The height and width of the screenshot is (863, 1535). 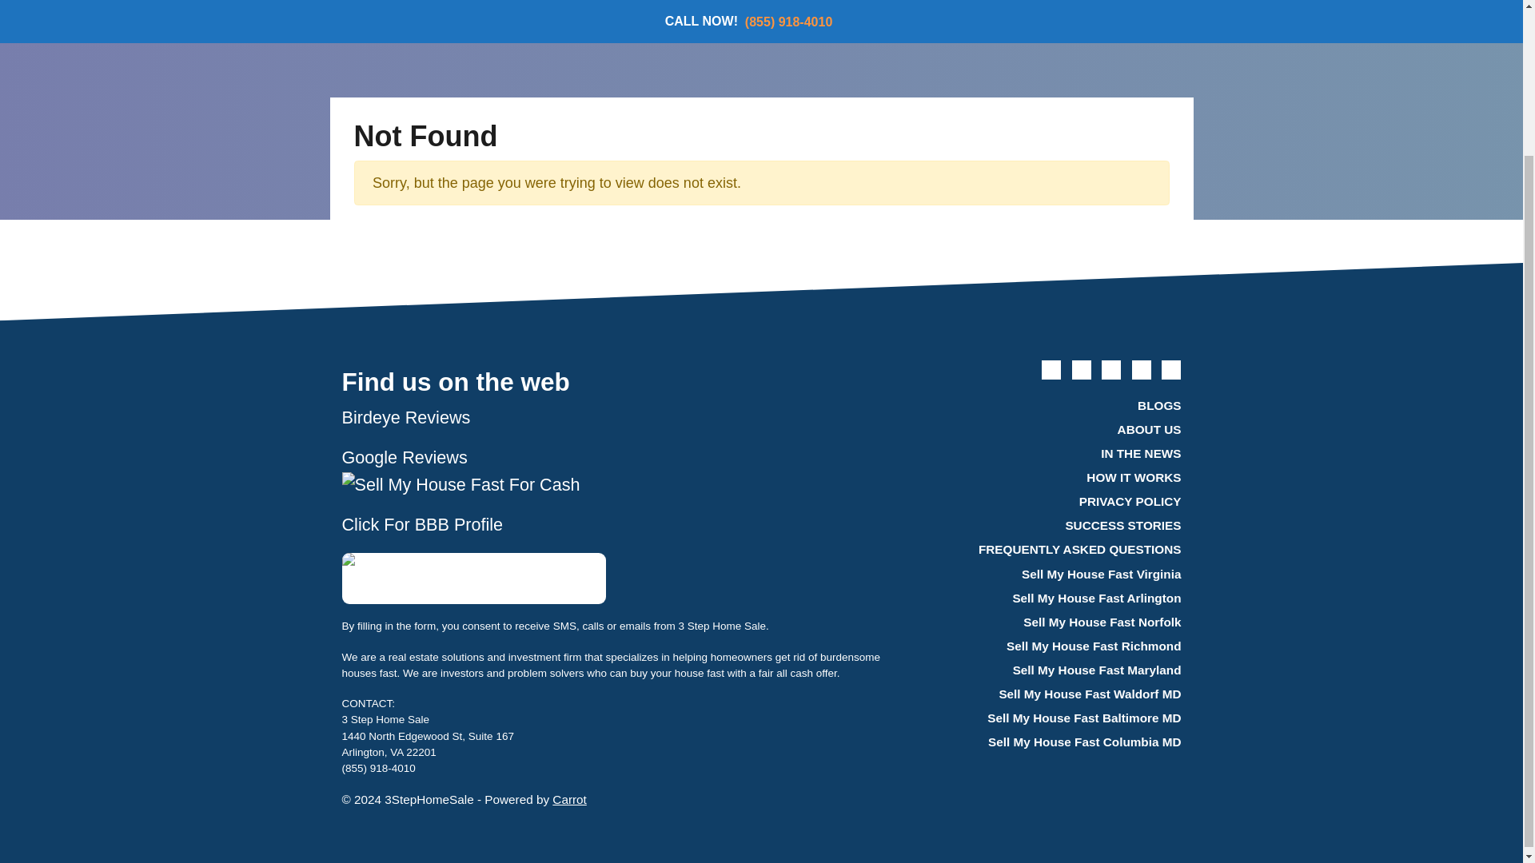 I want to click on BLOGS, so click(x=1050, y=405).